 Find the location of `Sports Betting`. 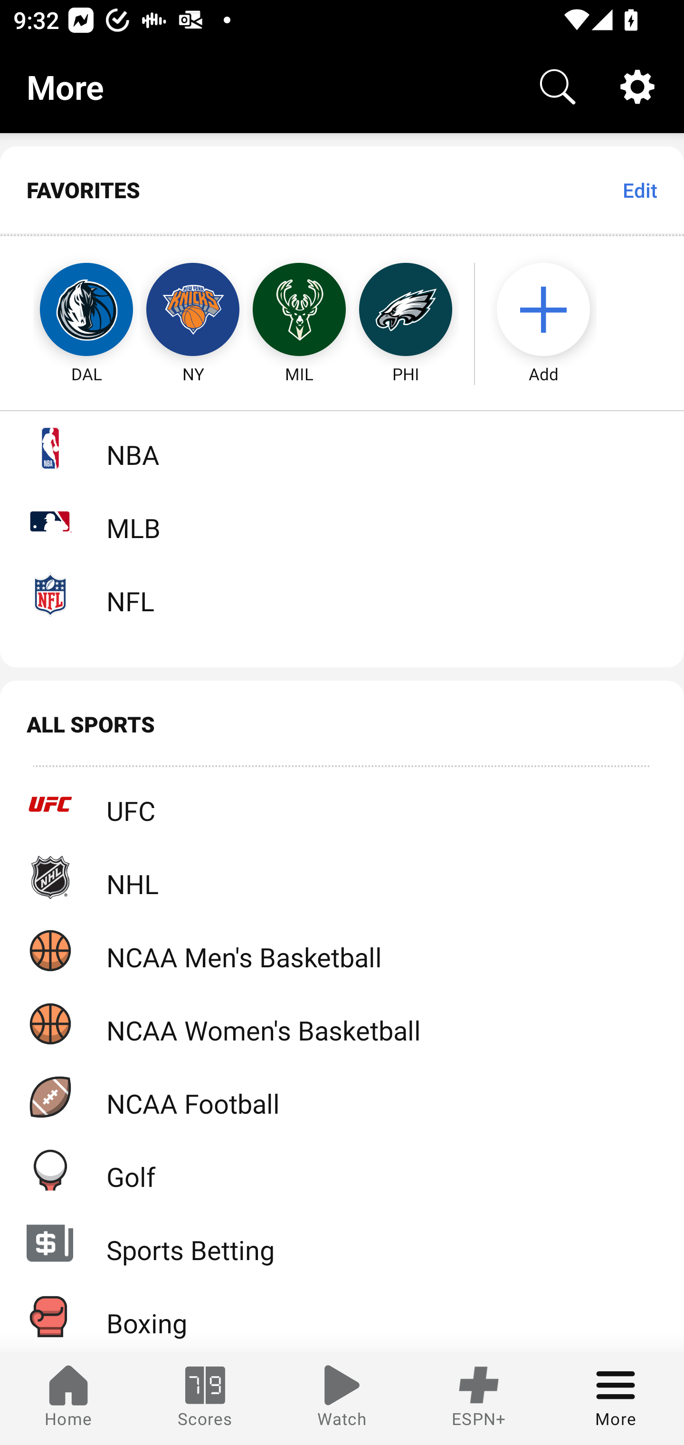

Sports Betting is located at coordinates (342, 1243).